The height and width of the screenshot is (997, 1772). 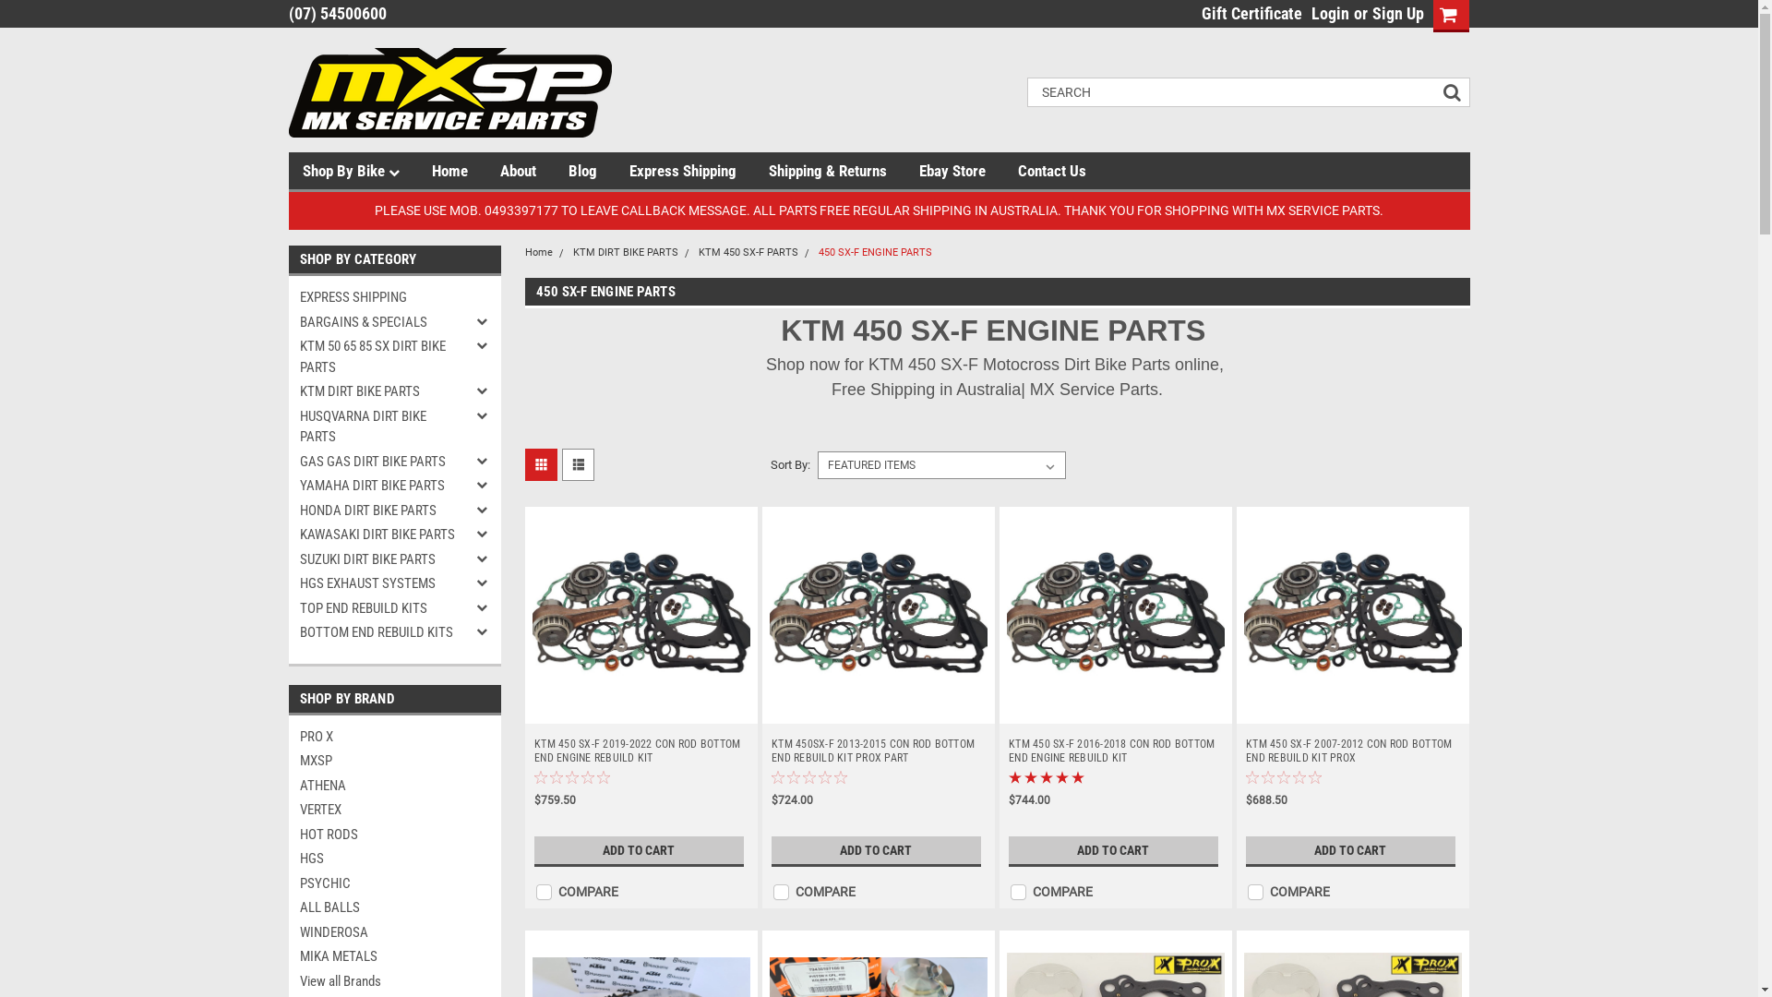 What do you see at coordinates (625, 253) in the screenshot?
I see `KTM DIRT BIKE PARTS` at bounding box center [625, 253].